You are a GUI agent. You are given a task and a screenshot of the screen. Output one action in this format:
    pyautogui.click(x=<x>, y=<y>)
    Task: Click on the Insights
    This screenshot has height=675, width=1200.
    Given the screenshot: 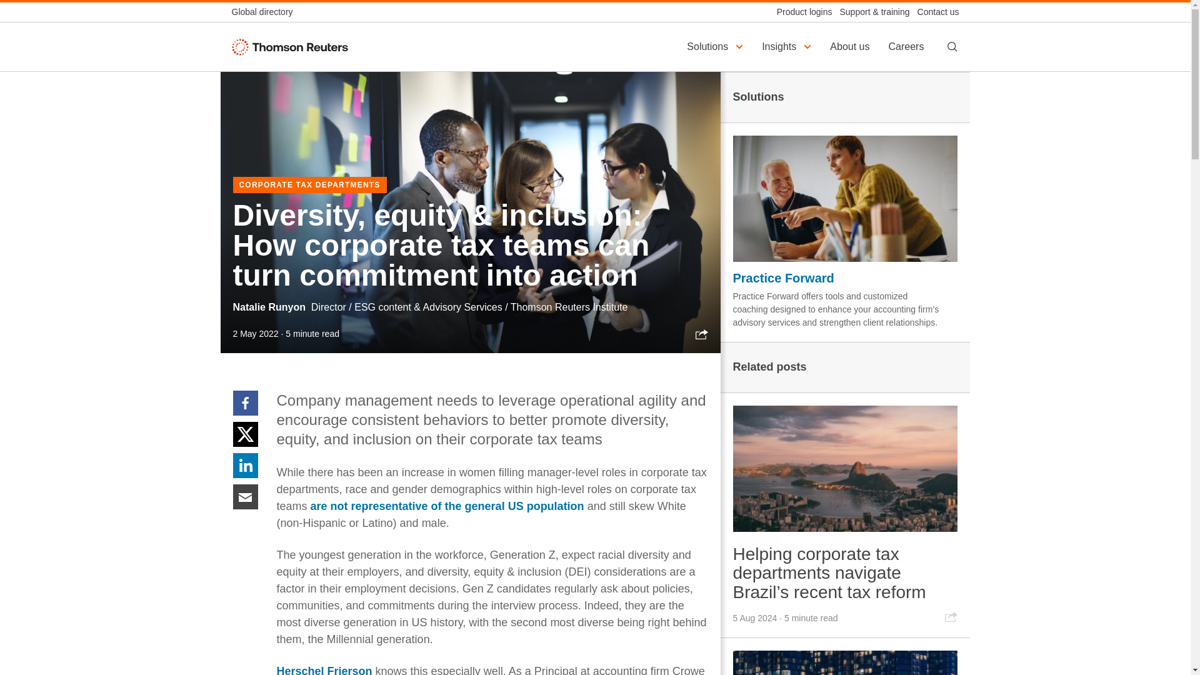 What is the action you would take?
    pyautogui.click(x=788, y=46)
    